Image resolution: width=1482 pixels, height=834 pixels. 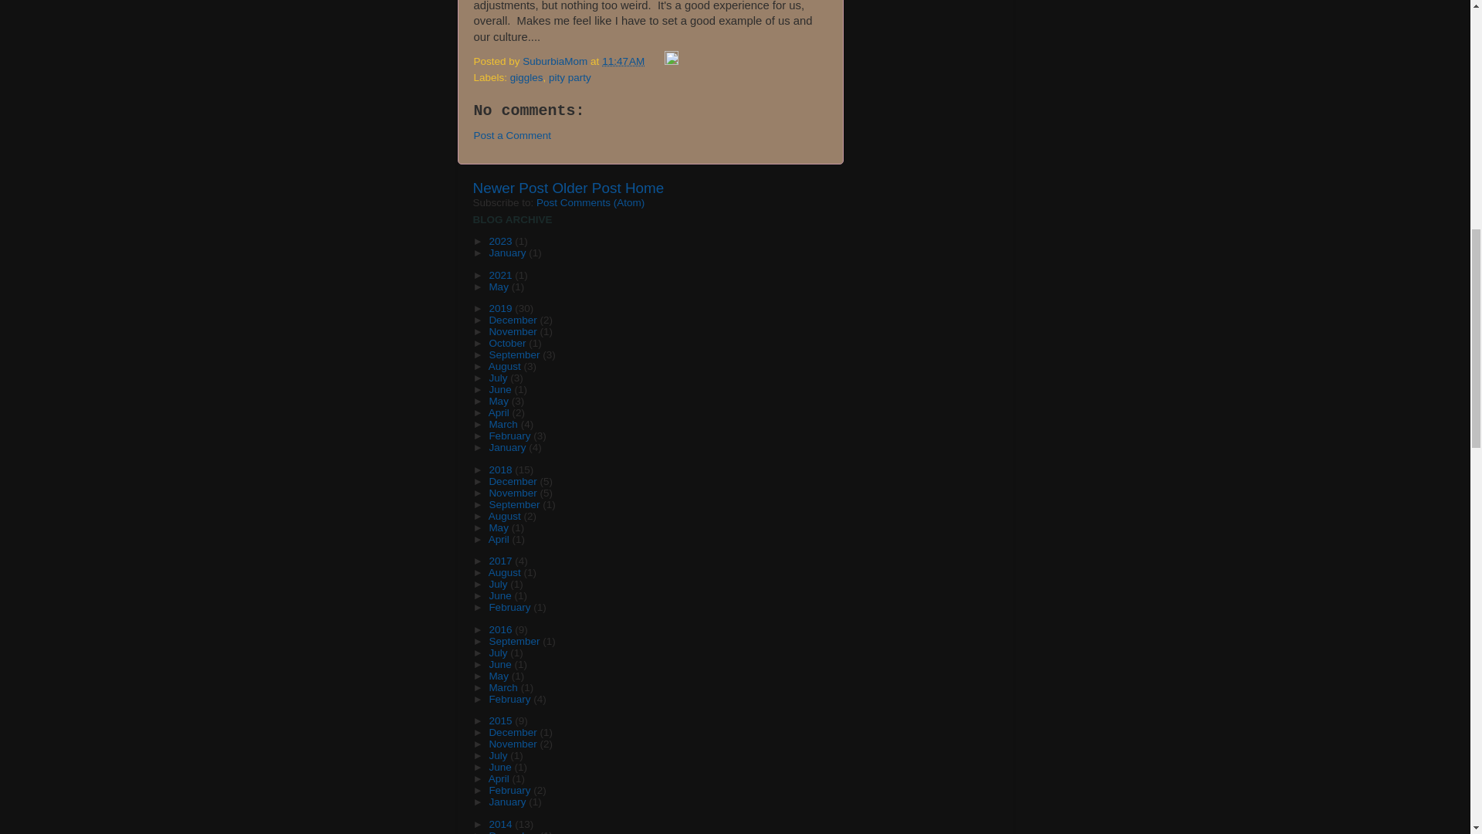 What do you see at coordinates (502, 389) in the screenshot?
I see `June` at bounding box center [502, 389].